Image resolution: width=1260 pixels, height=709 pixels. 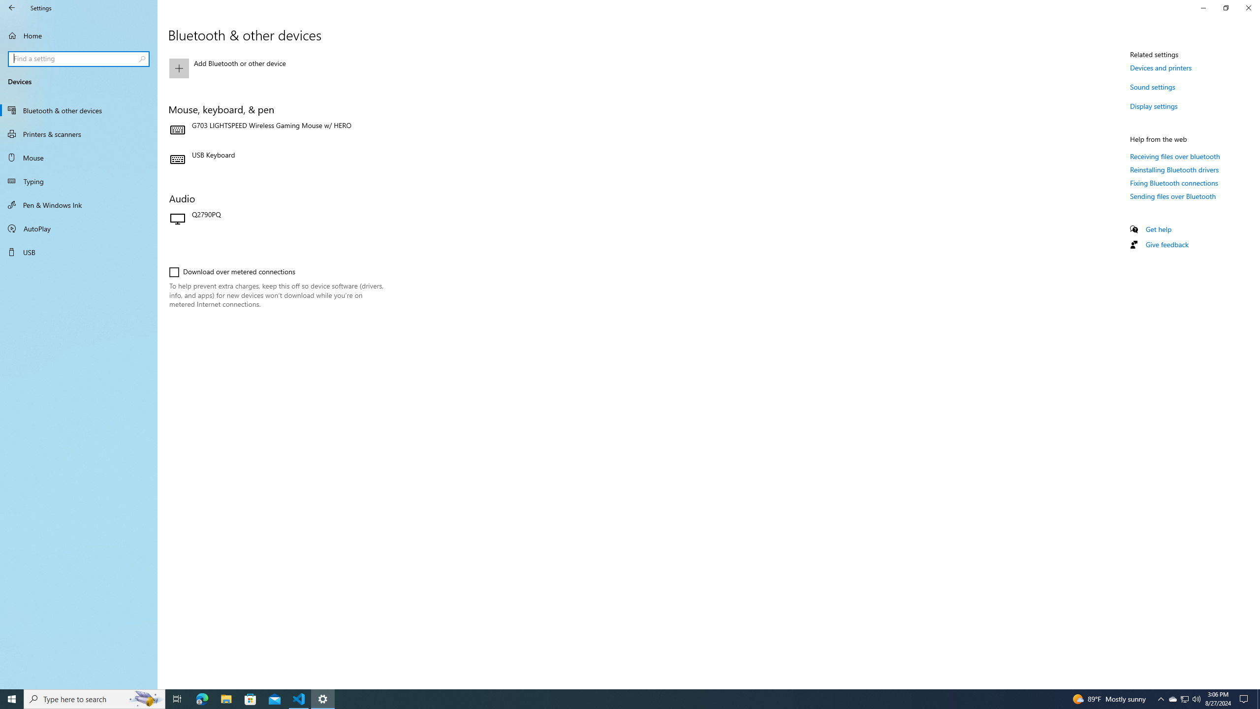 What do you see at coordinates (79, 181) in the screenshot?
I see `Typing` at bounding box center [79, 181].